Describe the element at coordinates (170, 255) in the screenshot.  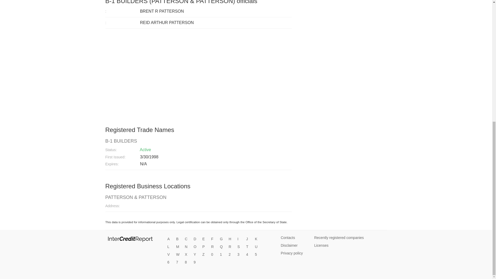
I see `V` at that location.